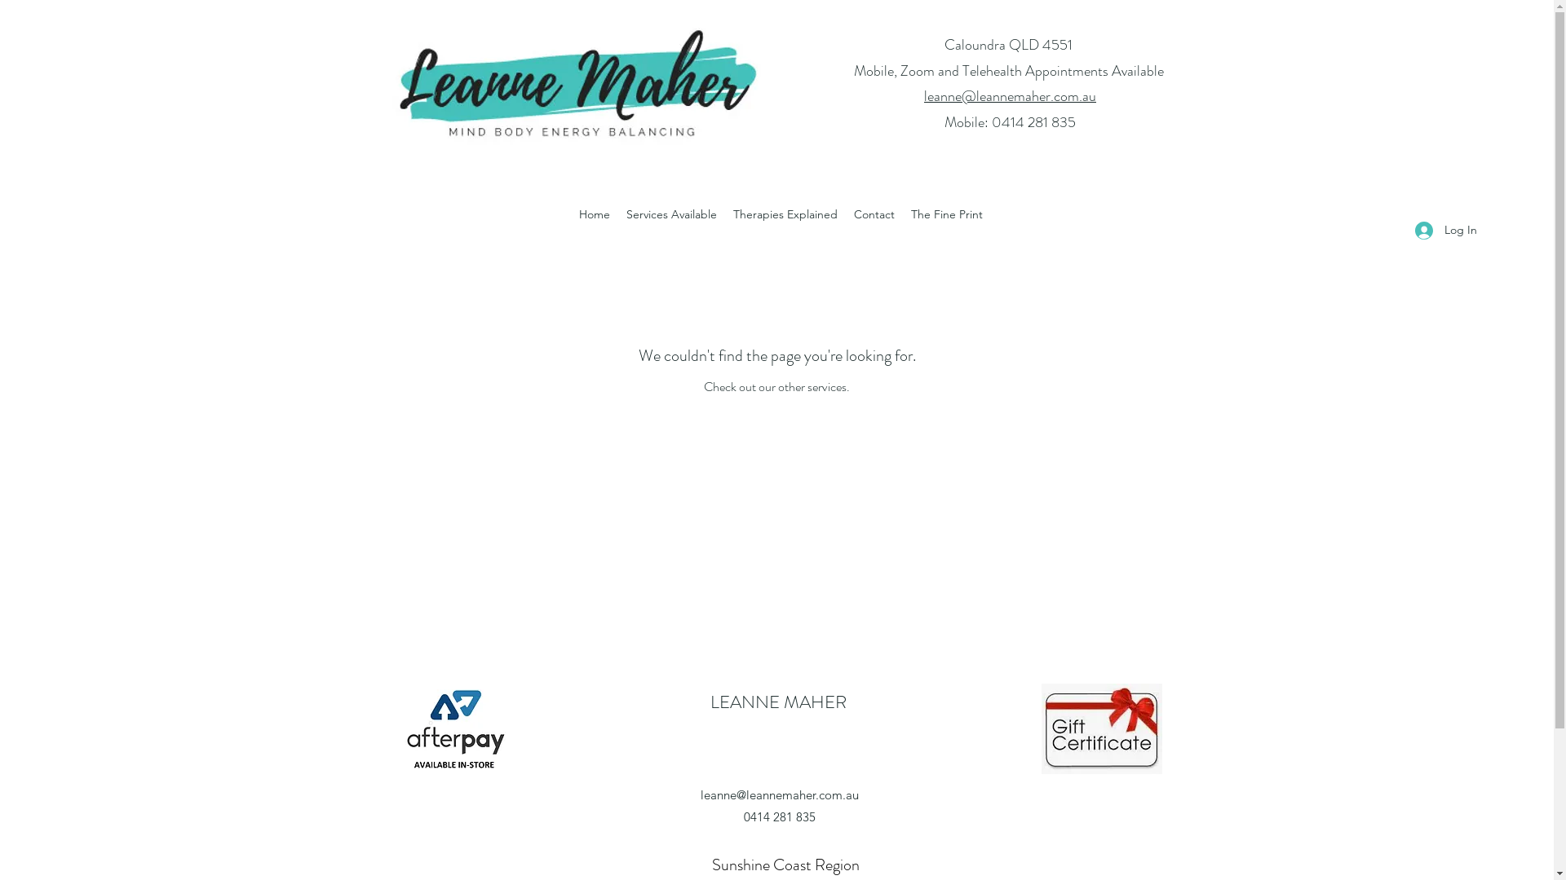 The width and height of the screenshot is (1566, 880). I want to click on Services Available, so click(672, 214).